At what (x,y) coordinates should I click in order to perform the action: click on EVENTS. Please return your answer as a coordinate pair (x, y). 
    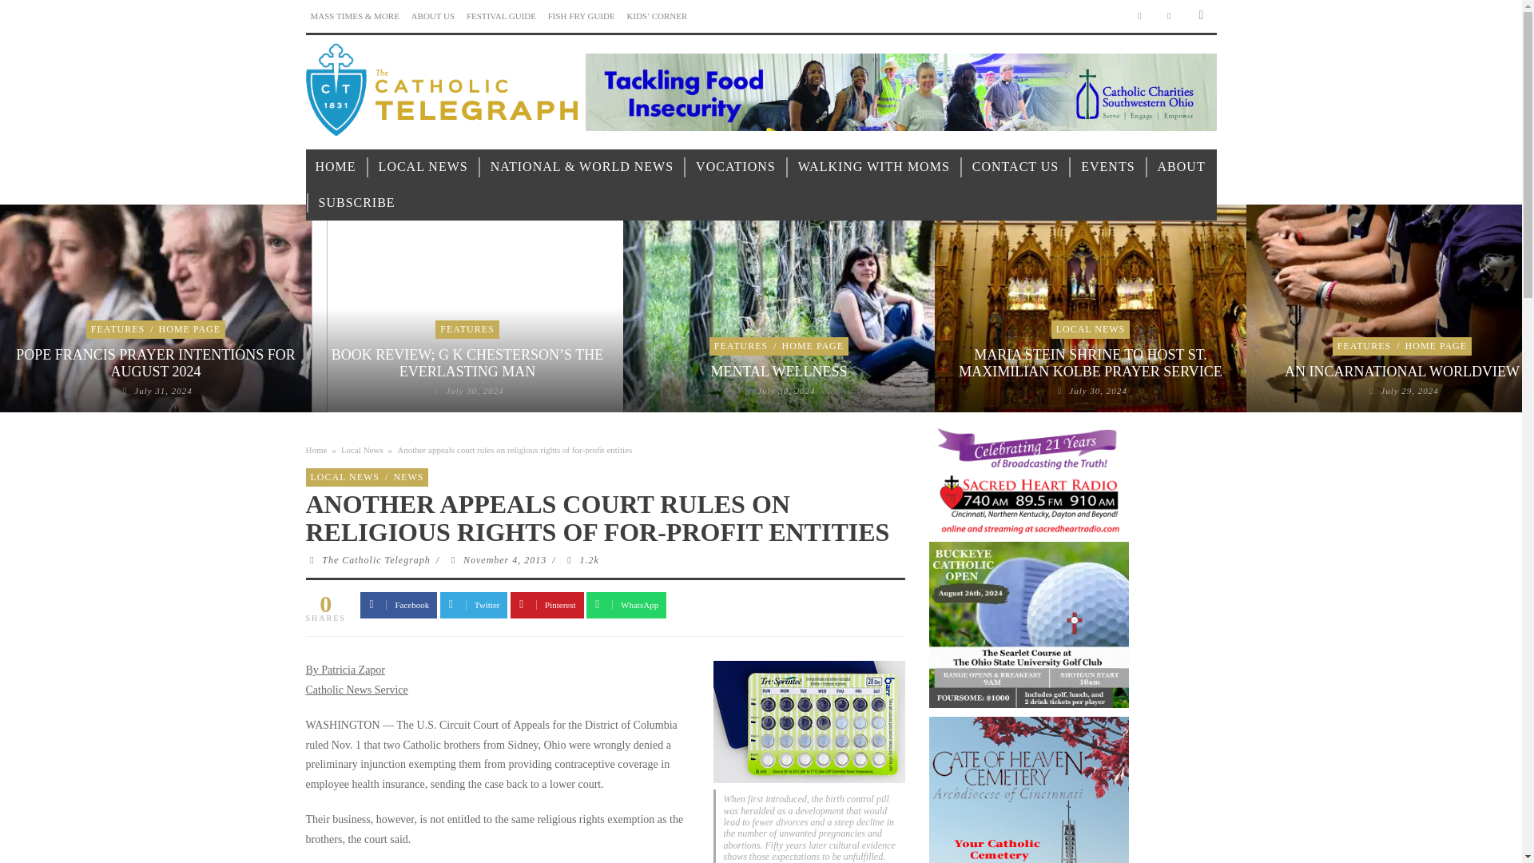
    Looking at the image, I should click on (1107, 167).